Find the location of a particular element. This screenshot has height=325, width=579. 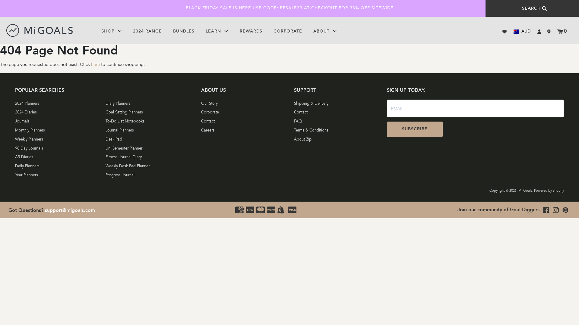

Uni Semester Planner is located at coordinates (149, 149).